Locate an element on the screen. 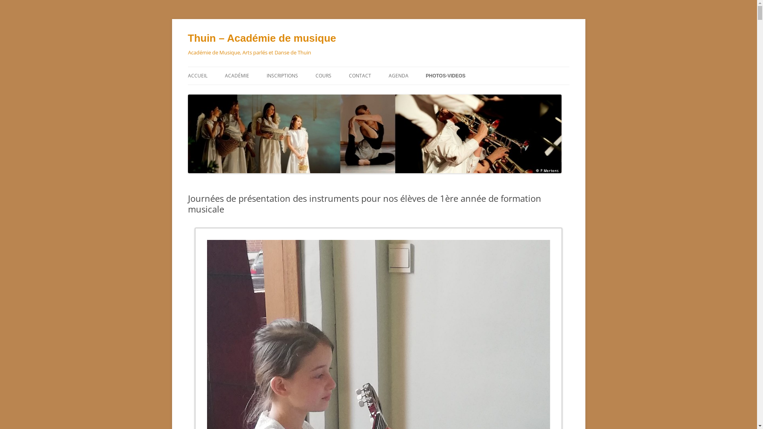 The width and height of the screenshot is (763, 429). AGENDA is located at coordinates (399, 76).